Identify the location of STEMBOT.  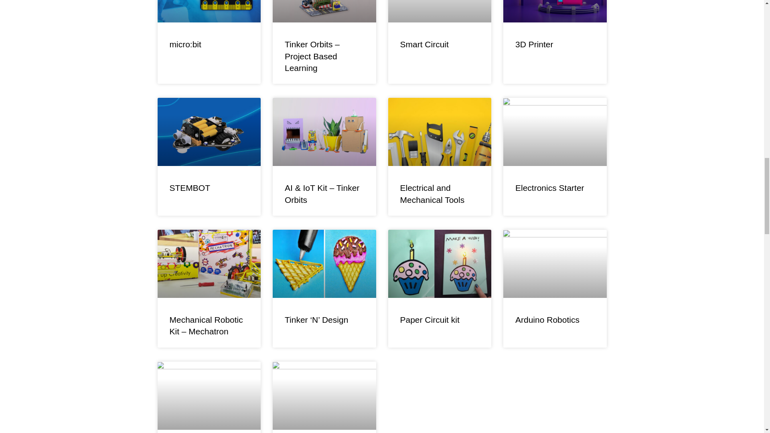
(190, 188).